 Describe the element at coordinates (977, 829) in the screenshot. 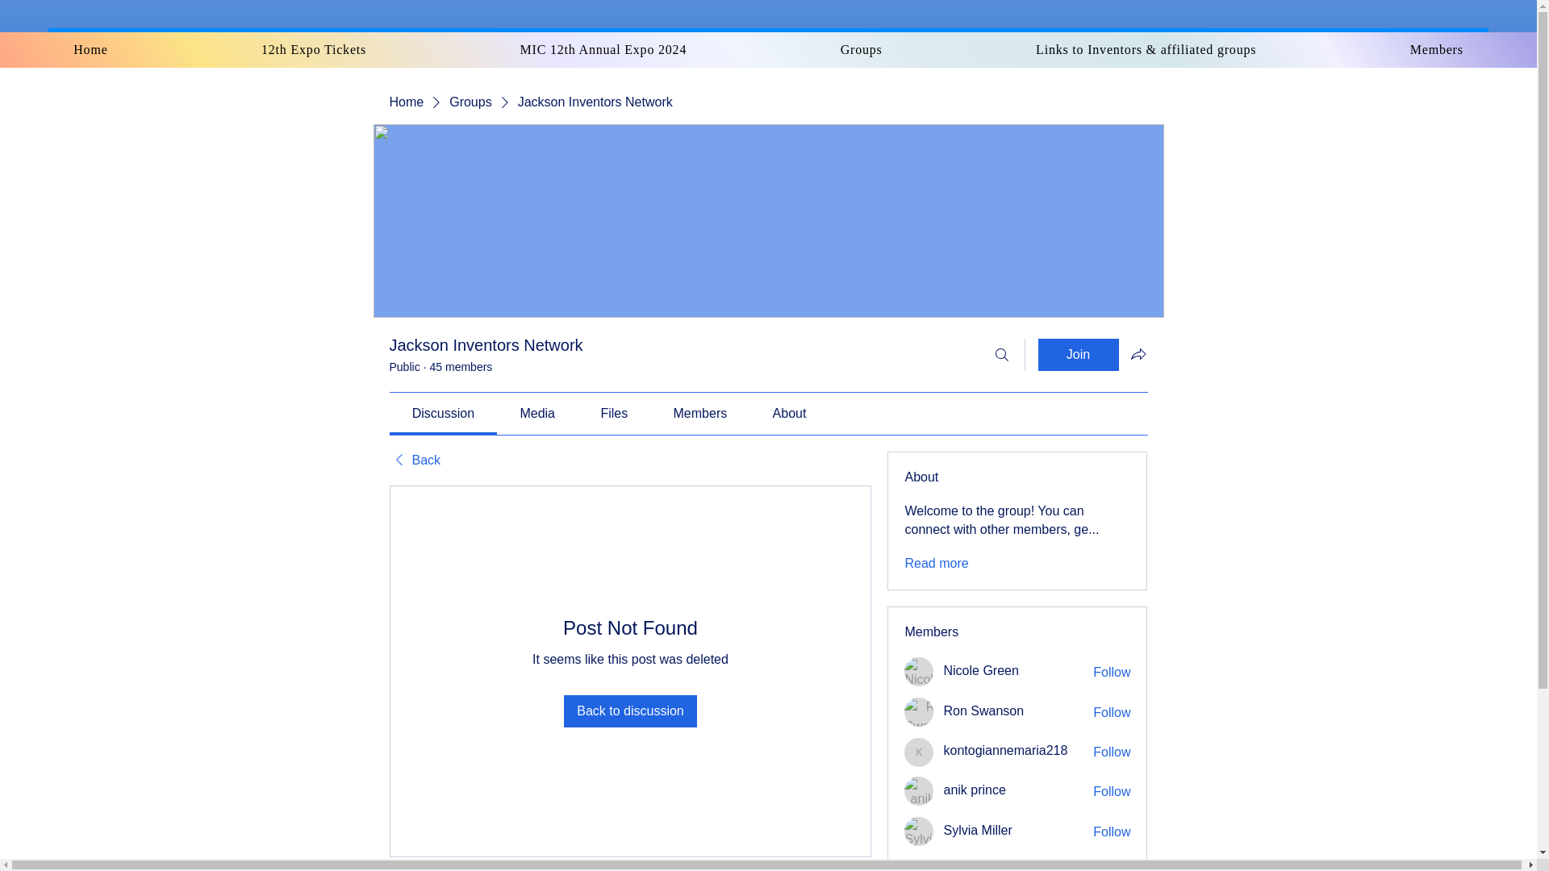

I see `Sylvia Miller` at that location.